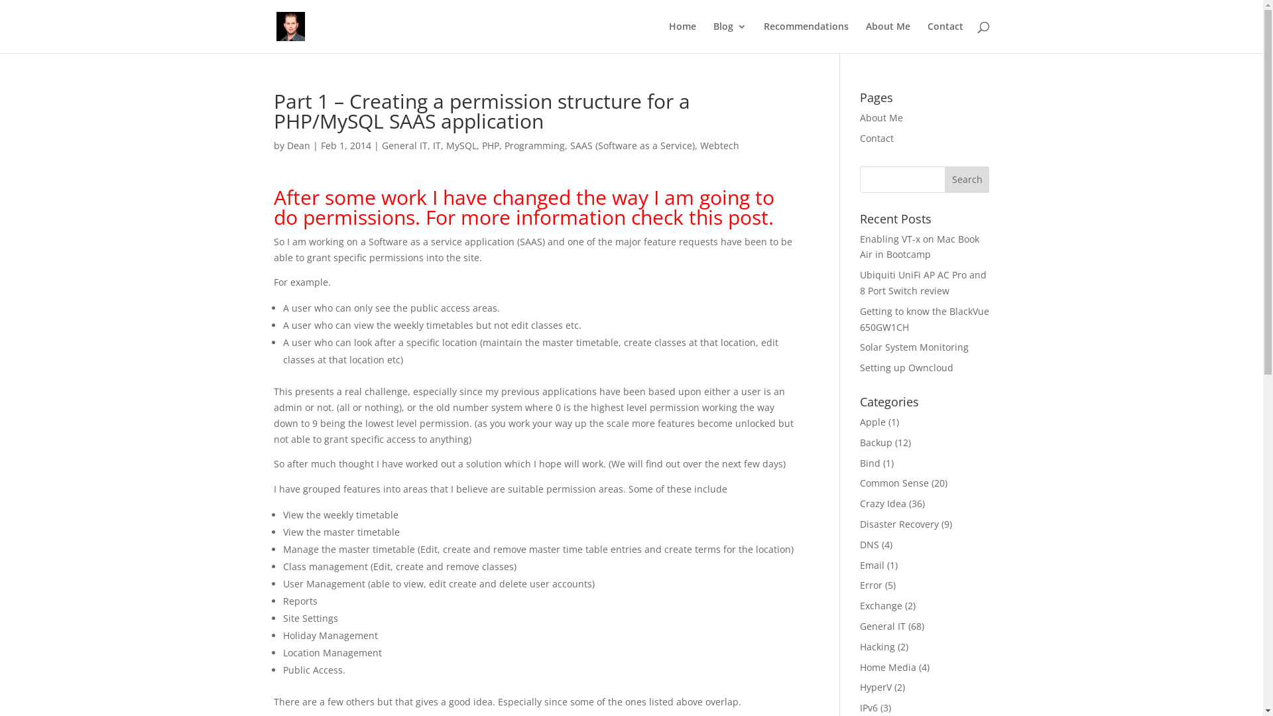 The height and width of the screenshot is (716, 1273). I want to click on Exchange, so click(881, 606).